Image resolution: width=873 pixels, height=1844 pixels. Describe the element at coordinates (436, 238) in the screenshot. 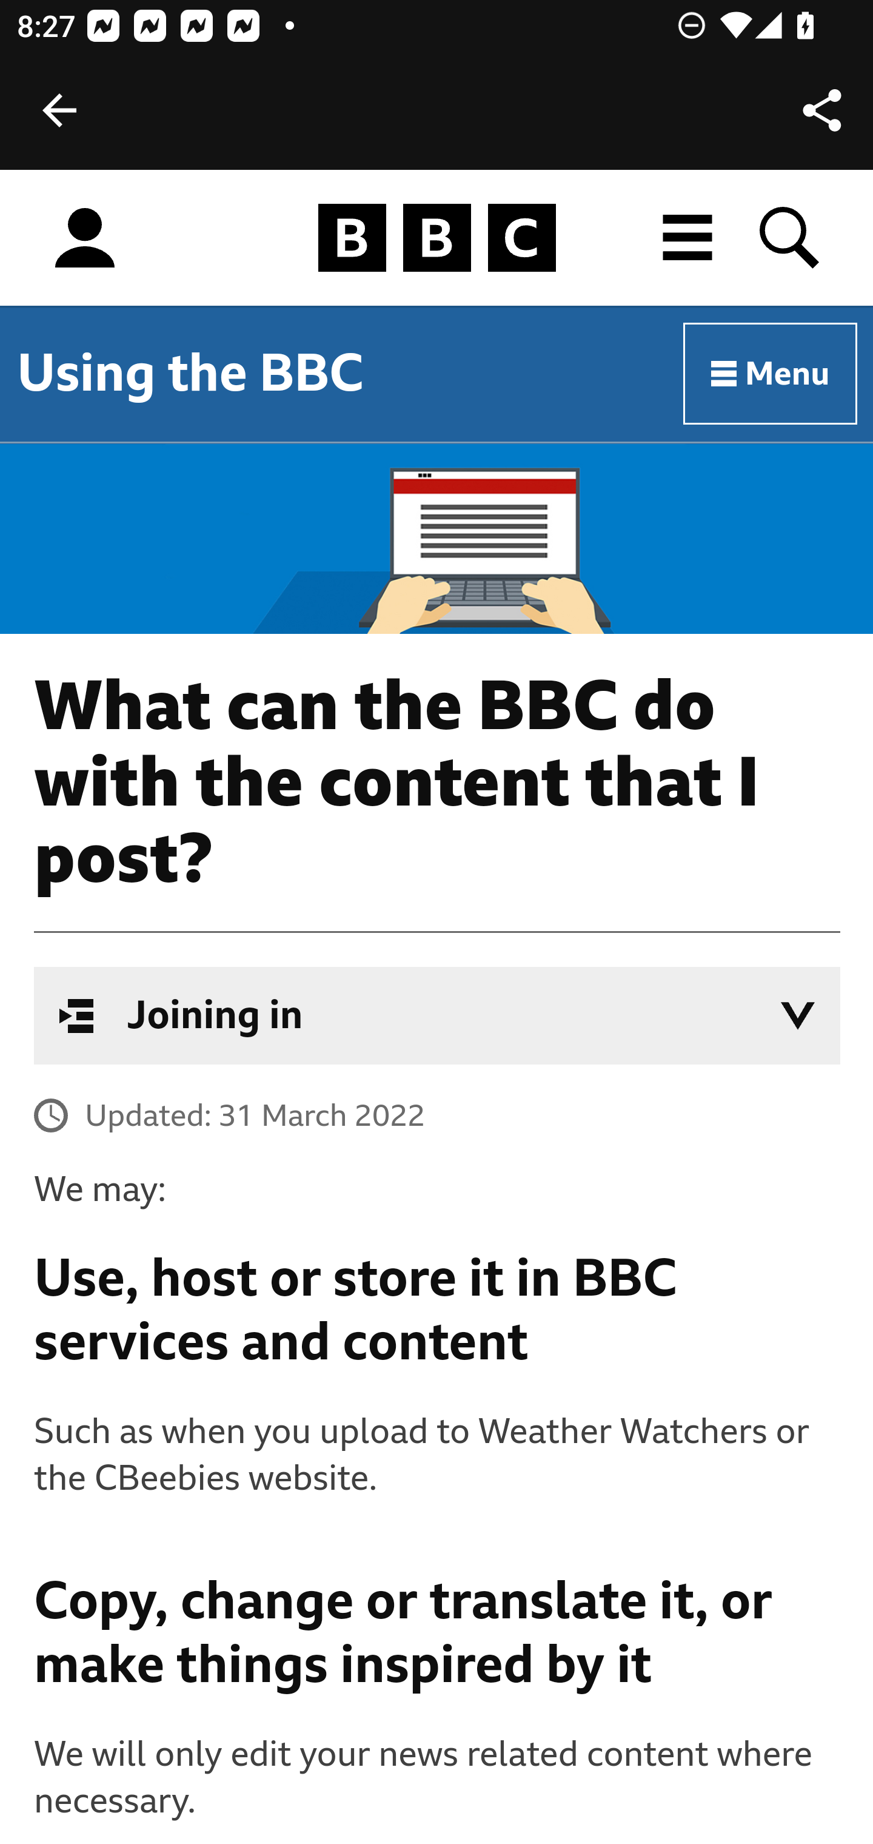

I see `Homepage` at that location.